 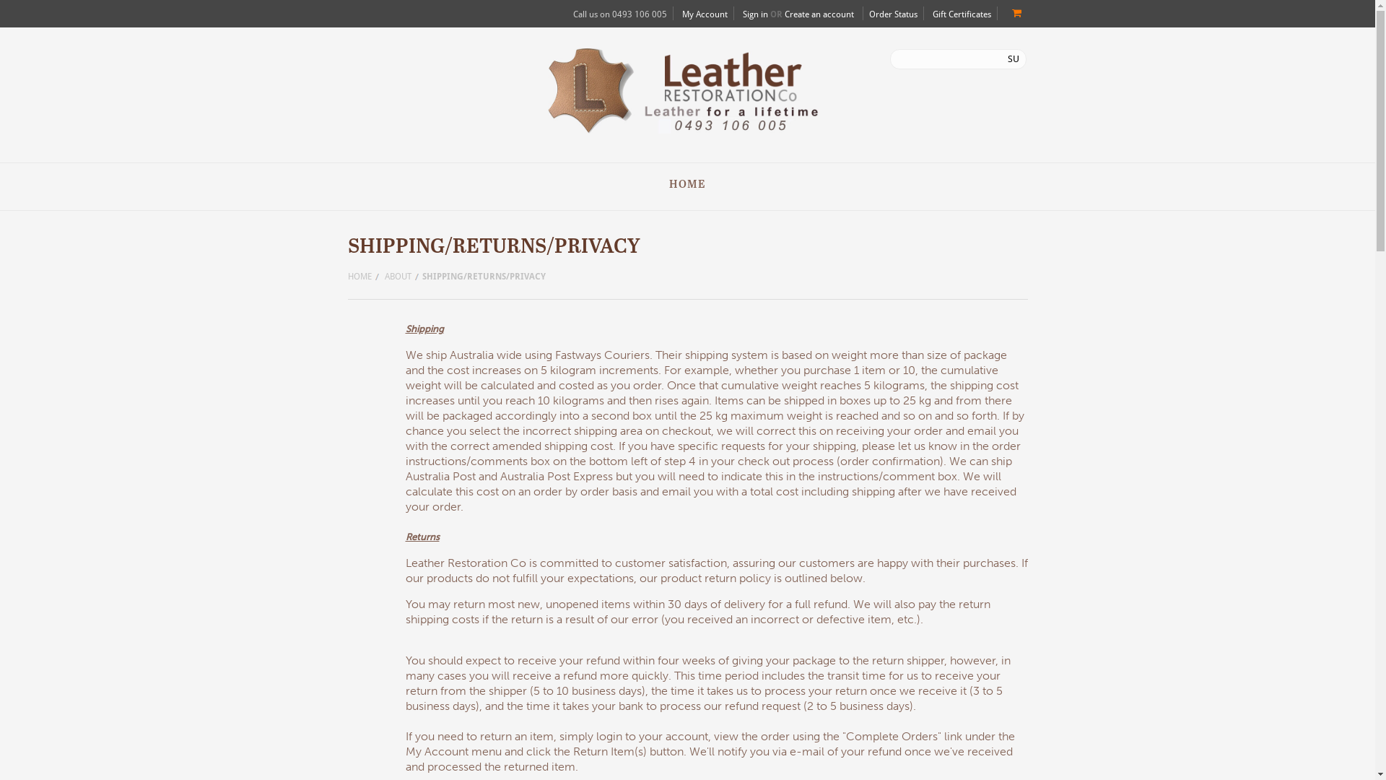 I want to click on Gift Certificates, so click(x=962, y=14).